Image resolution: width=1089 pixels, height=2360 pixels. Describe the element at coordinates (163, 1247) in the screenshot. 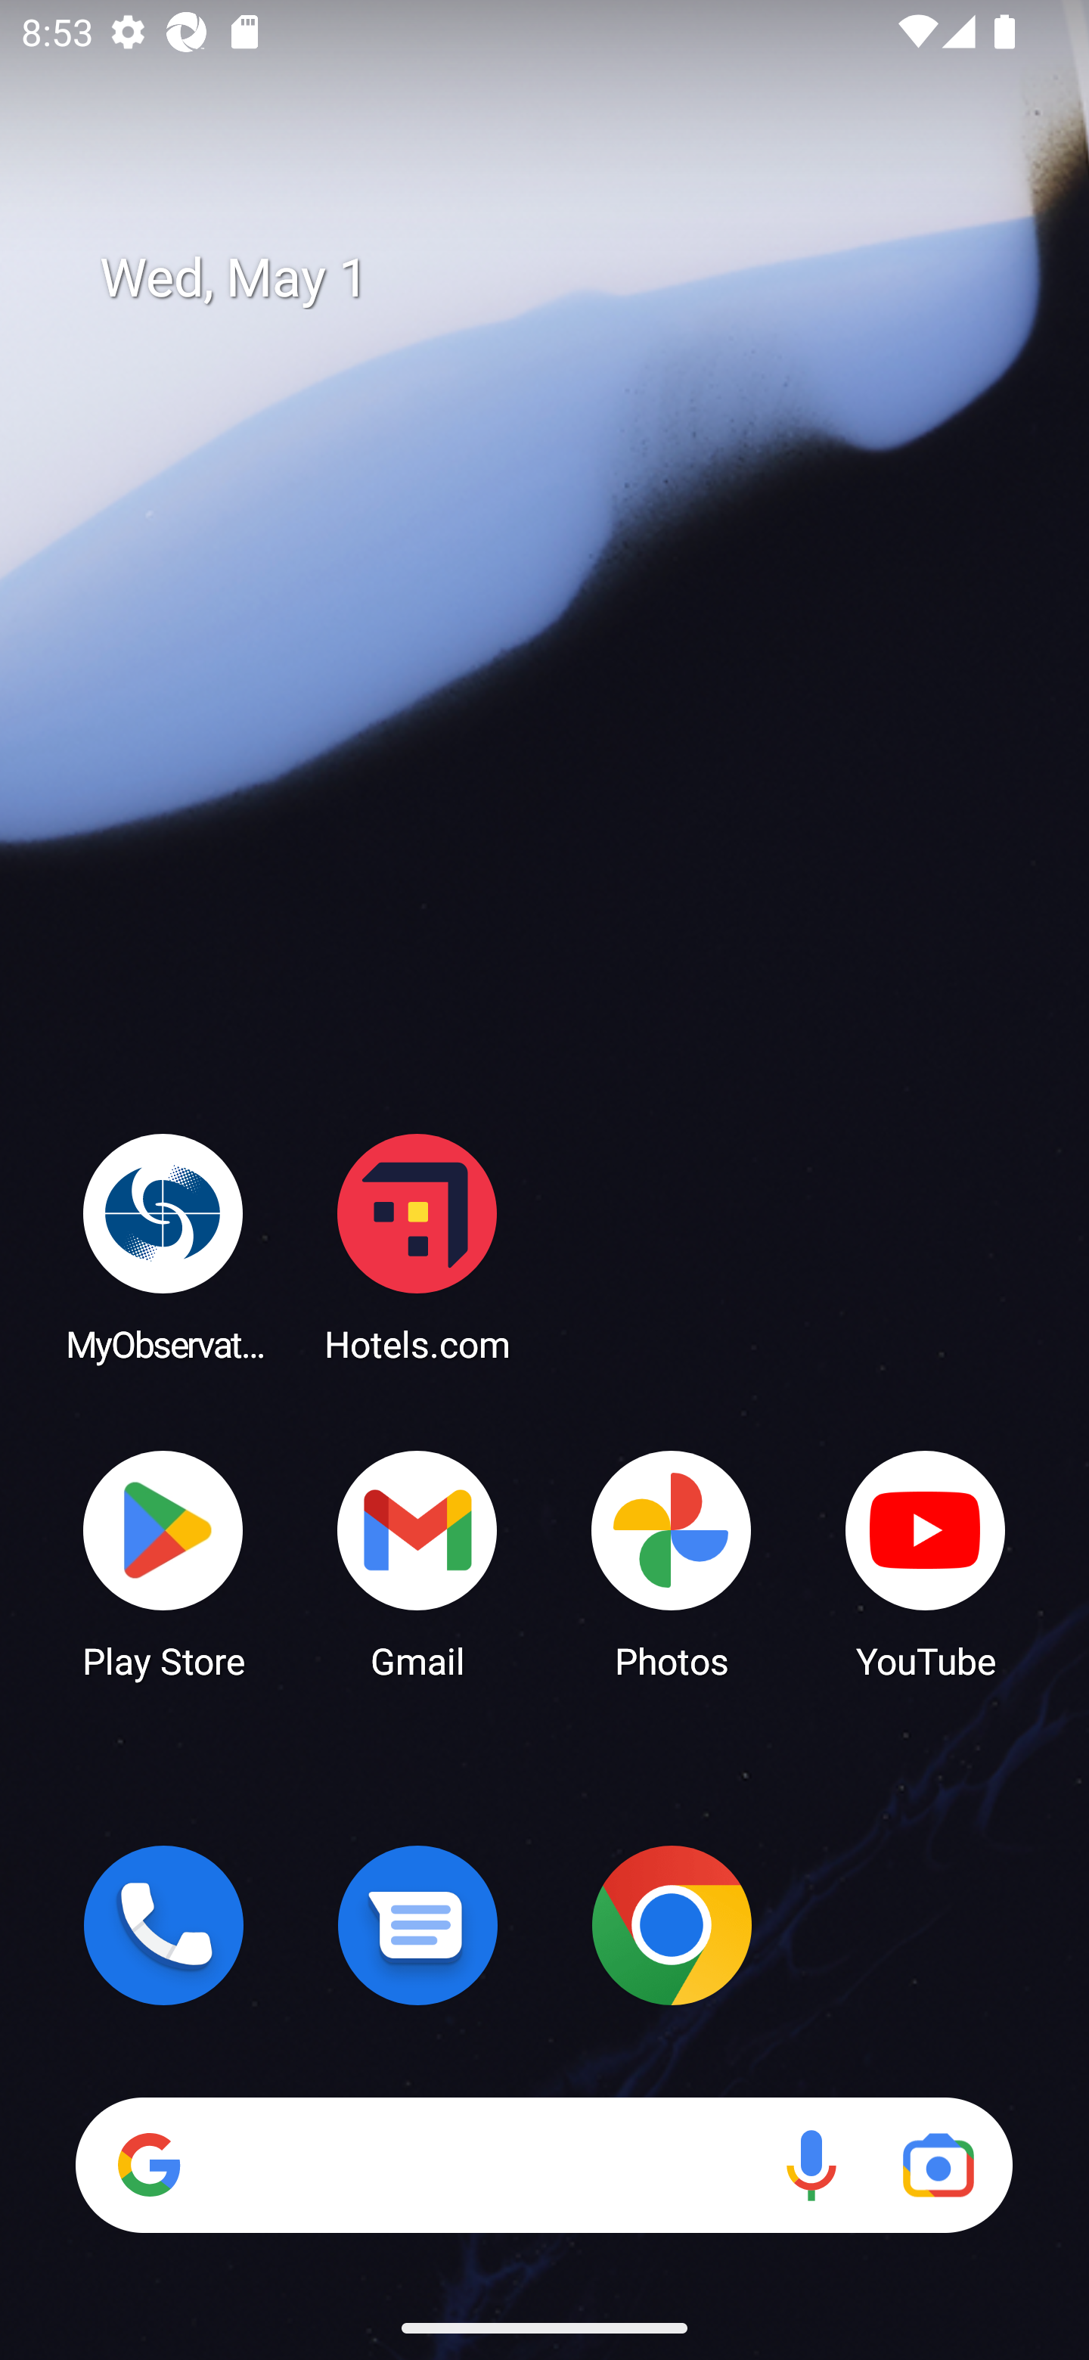

I see `MyObservatory` at that location.